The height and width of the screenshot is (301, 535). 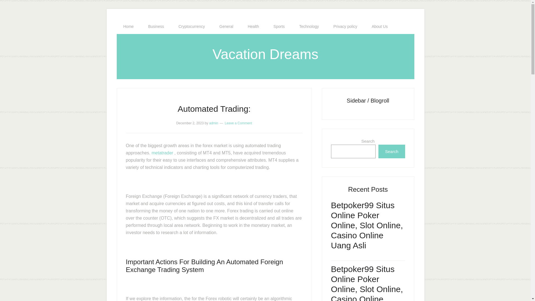 What do you see at coordinates (279, 26) in the screenshot?
I see `Sports` at bounding box center [279, 26].